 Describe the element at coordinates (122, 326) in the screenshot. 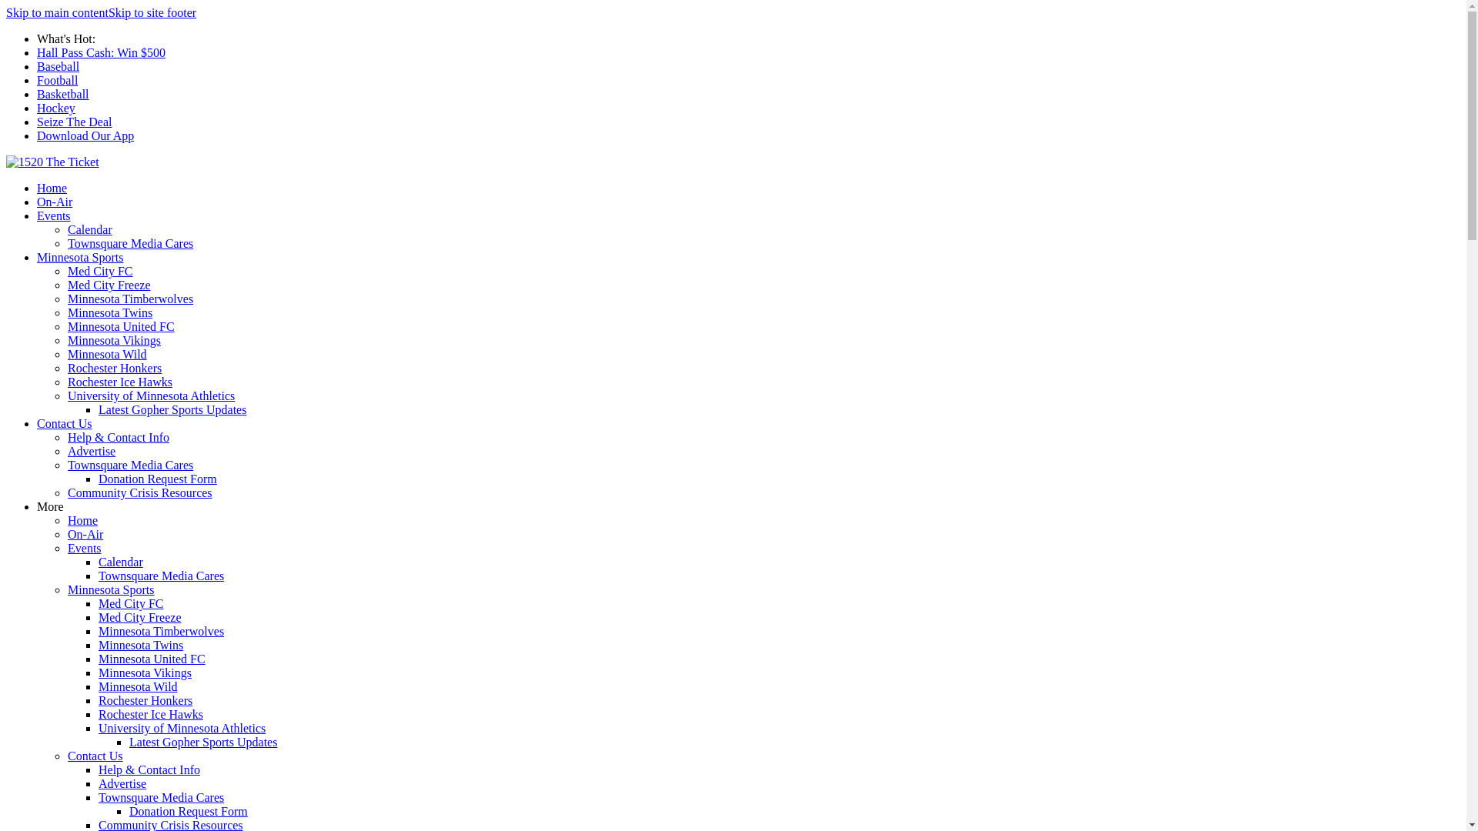

I see `Minnesota United FC` at that location.